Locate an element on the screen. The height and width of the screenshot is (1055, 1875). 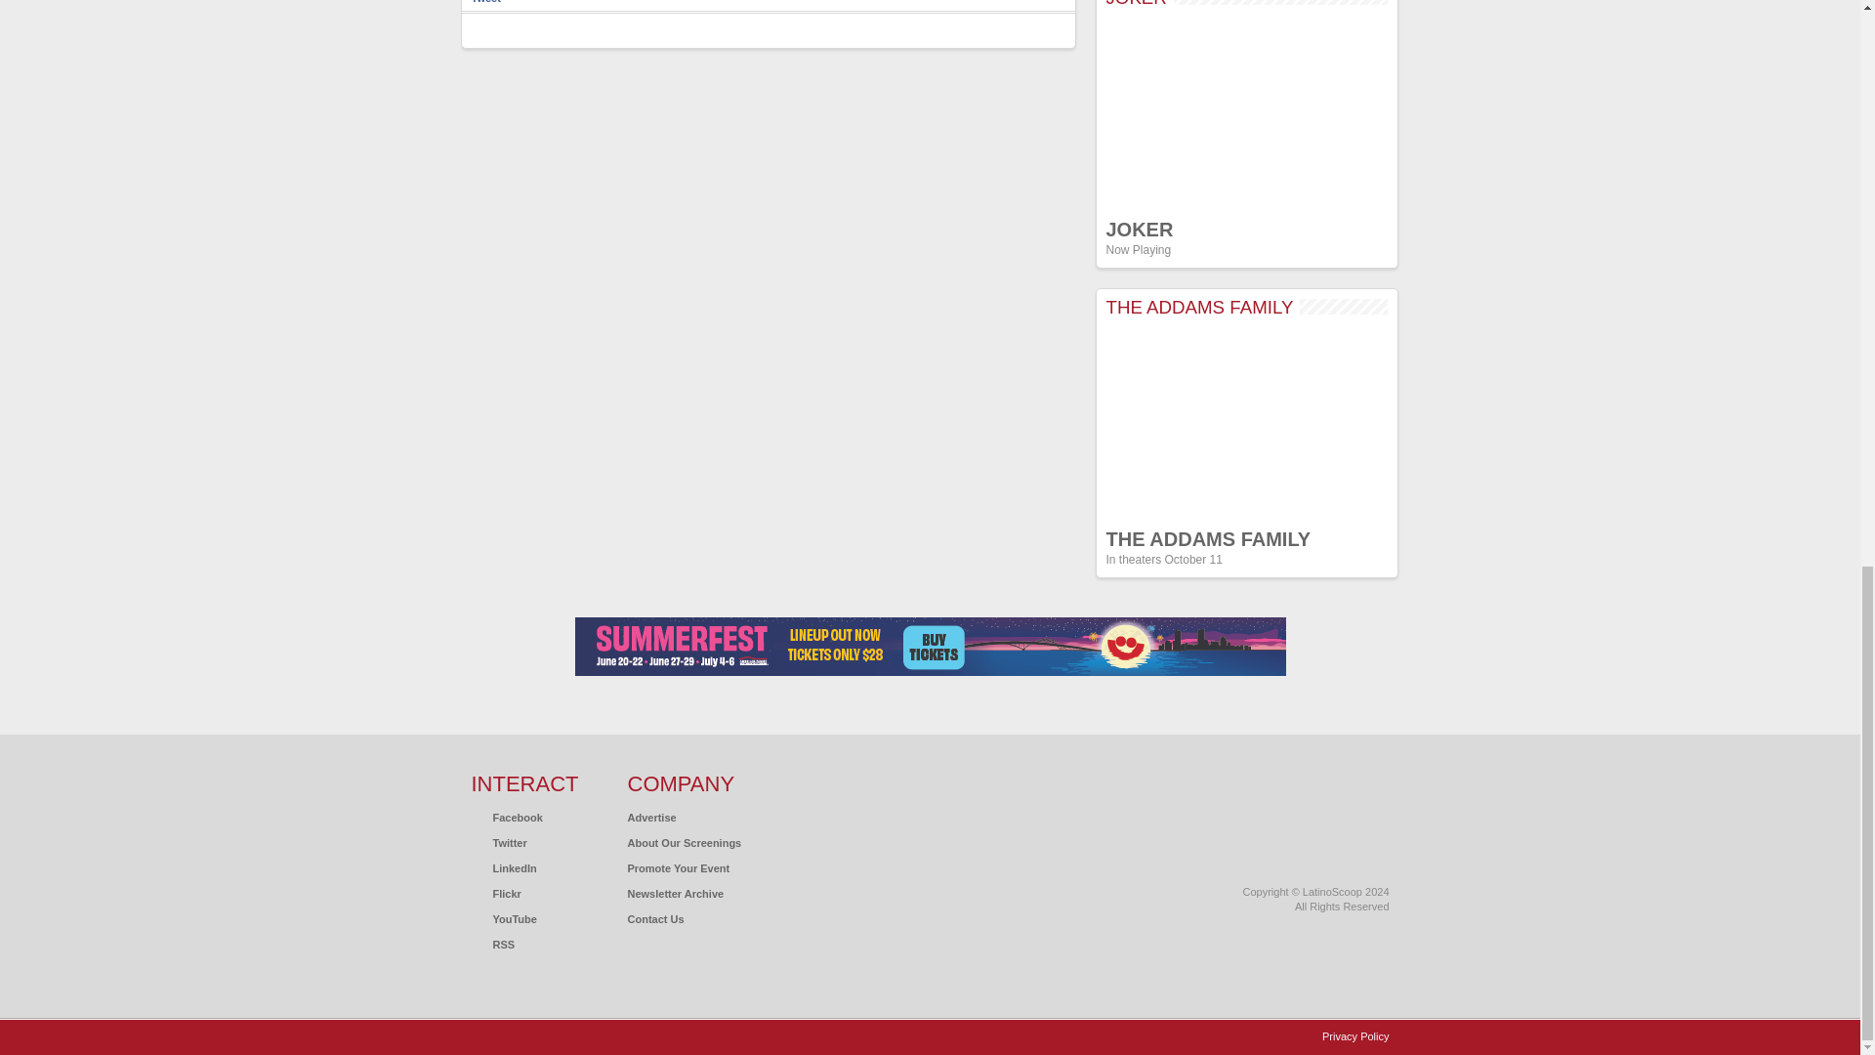
Flickr is located at coordinates (495, 894).